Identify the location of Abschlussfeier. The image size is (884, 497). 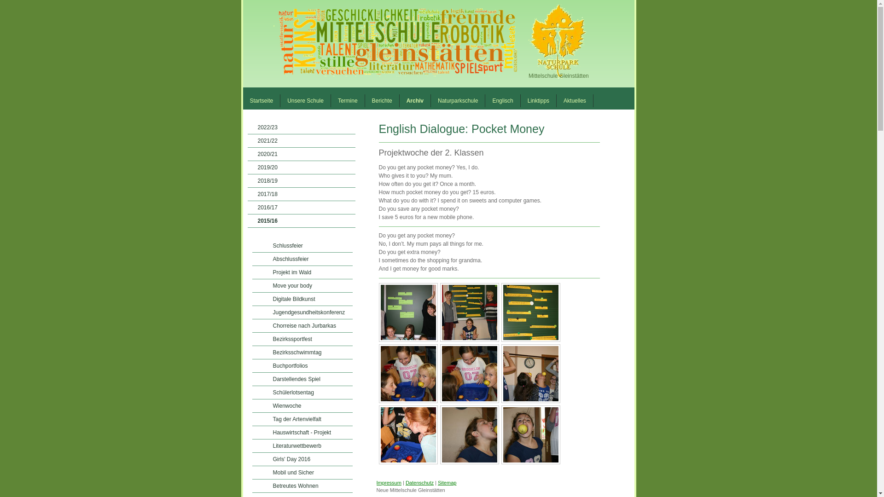
(302, 259).